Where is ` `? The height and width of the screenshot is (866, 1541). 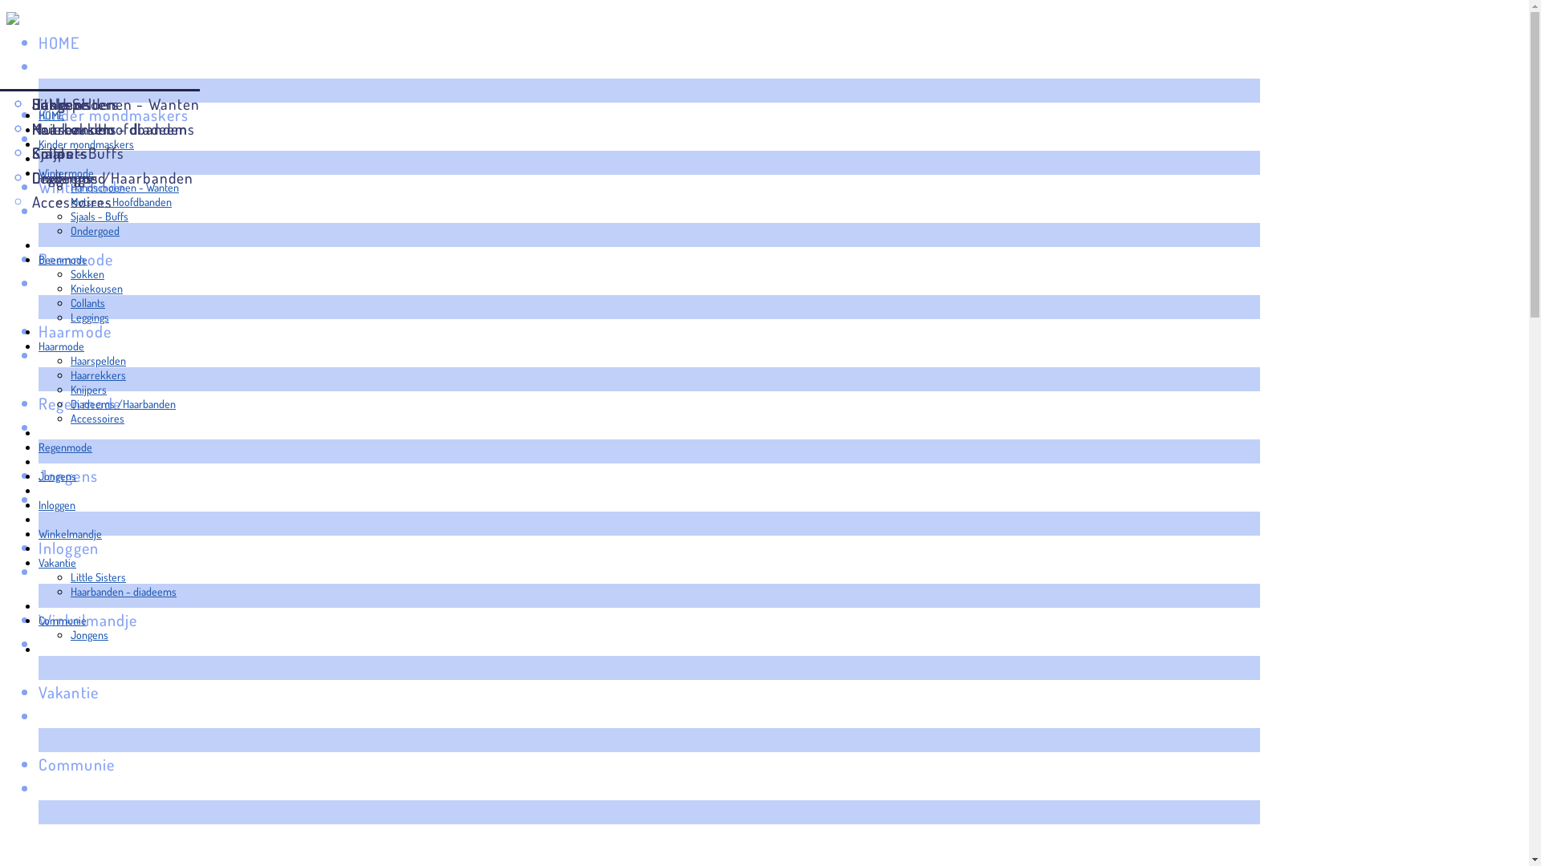   is located at coordinates (649, 451).